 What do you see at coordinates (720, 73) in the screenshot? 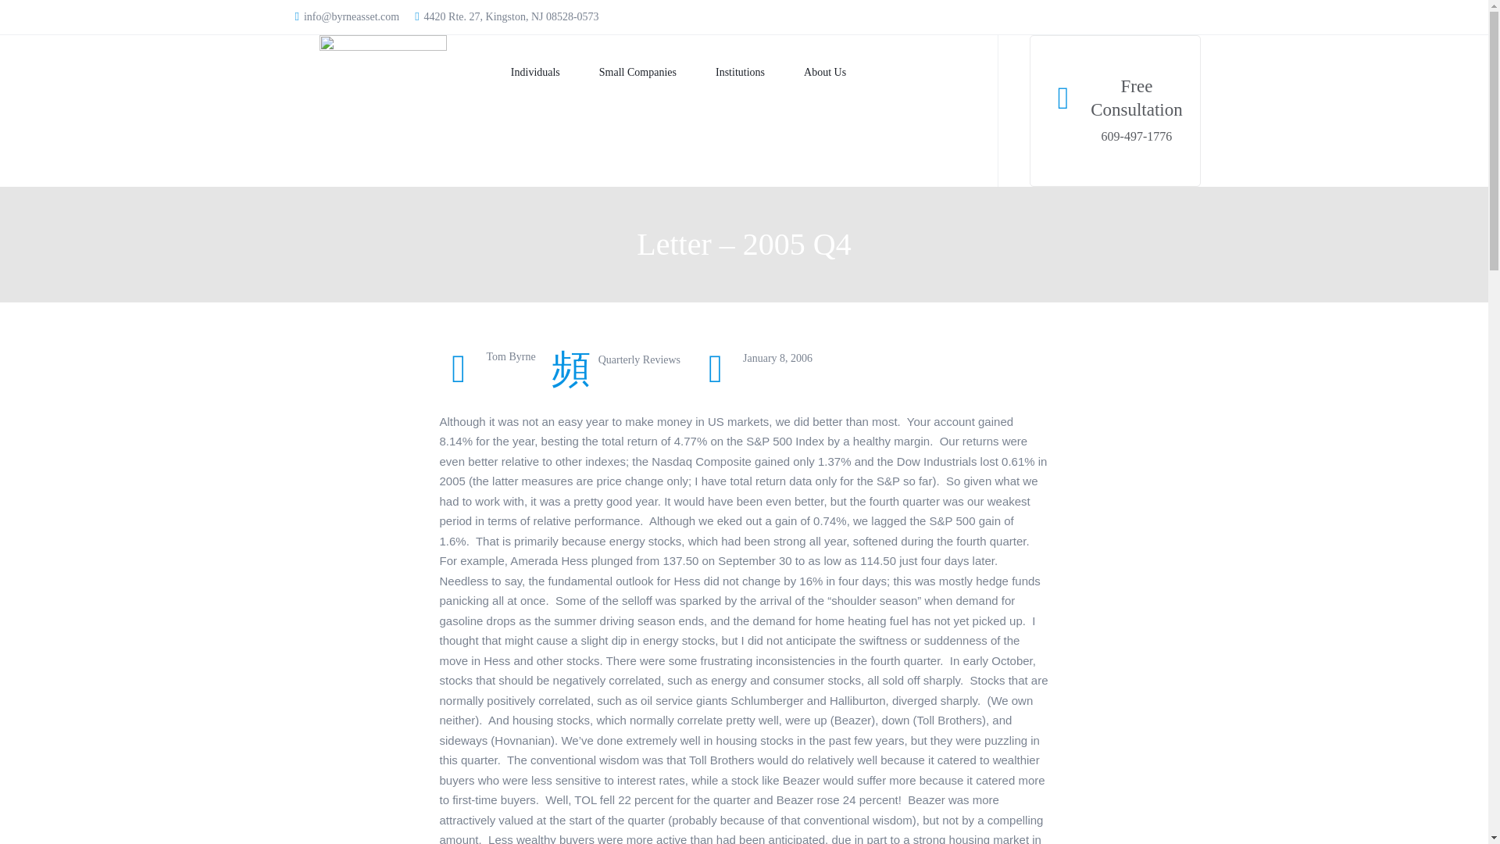
I see `Institutions` at bounding box center [720, 73].